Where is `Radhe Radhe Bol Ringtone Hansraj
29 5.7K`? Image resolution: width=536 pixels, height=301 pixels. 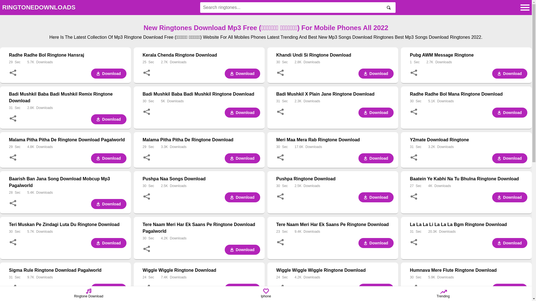 Radhe Radhe Bol Ringtone Hansraj
29 5.7K is located at coordinates (68, 59).